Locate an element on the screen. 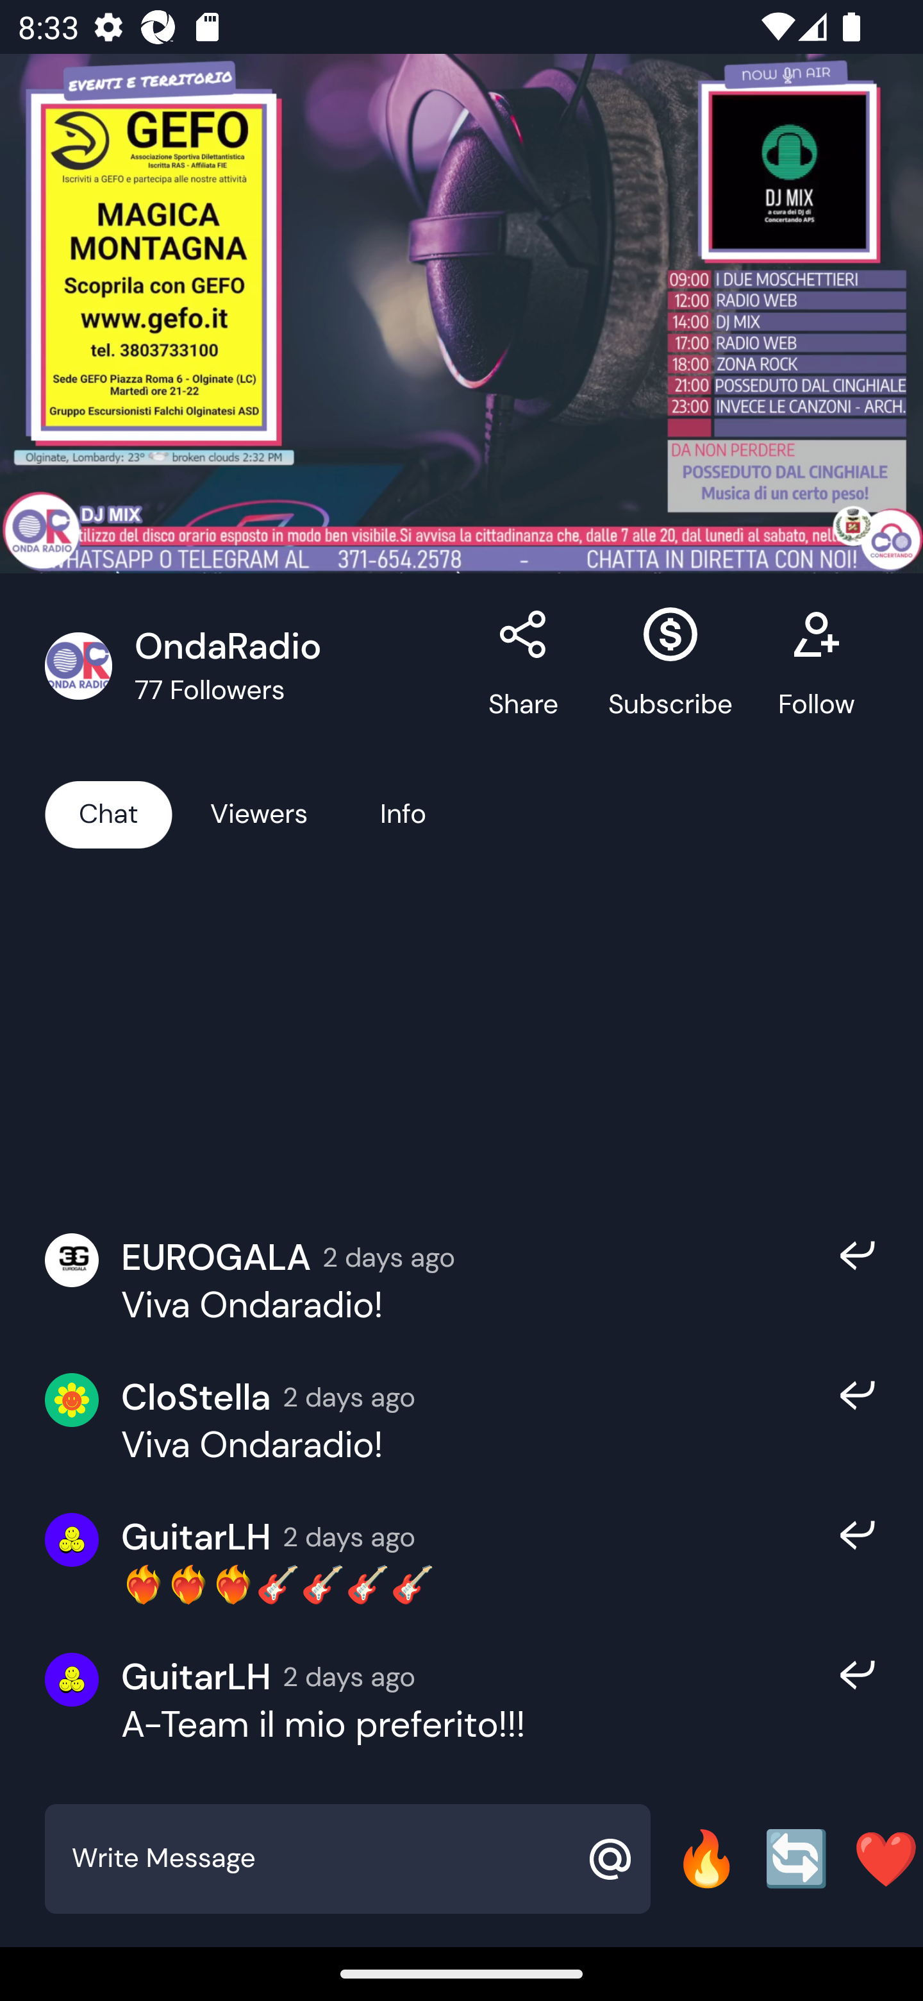 This screenshot has height=2001, width=923. EUROGALA is located at coordinates (215, 1256).